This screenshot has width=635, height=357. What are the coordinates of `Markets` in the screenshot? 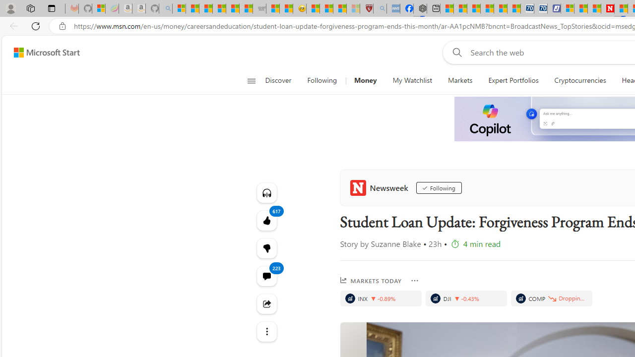 It's located at (460, 80).